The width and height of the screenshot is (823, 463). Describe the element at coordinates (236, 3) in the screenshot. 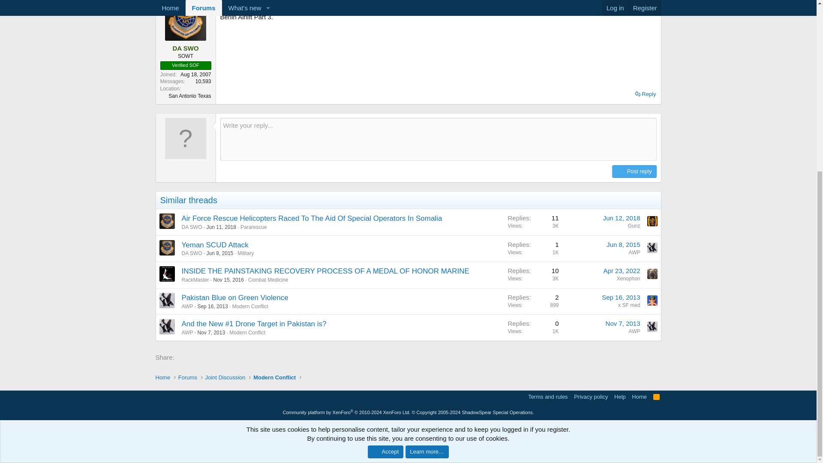

I see `Feb 16, 2012 at 10:48 PM` at that location.